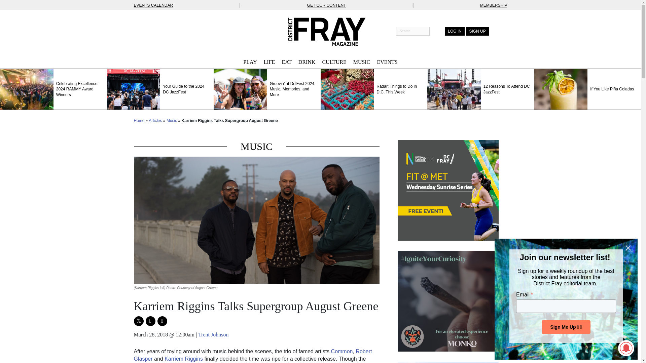  What do you see at coordinates (213, 335) in the screenshot?
I see `Posts by Trent Johnson` at bounding box center [213, 335].